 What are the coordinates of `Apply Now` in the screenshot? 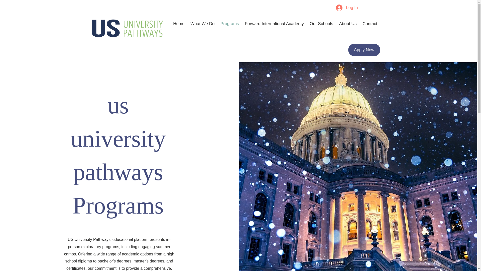 It's located at (364, 50).